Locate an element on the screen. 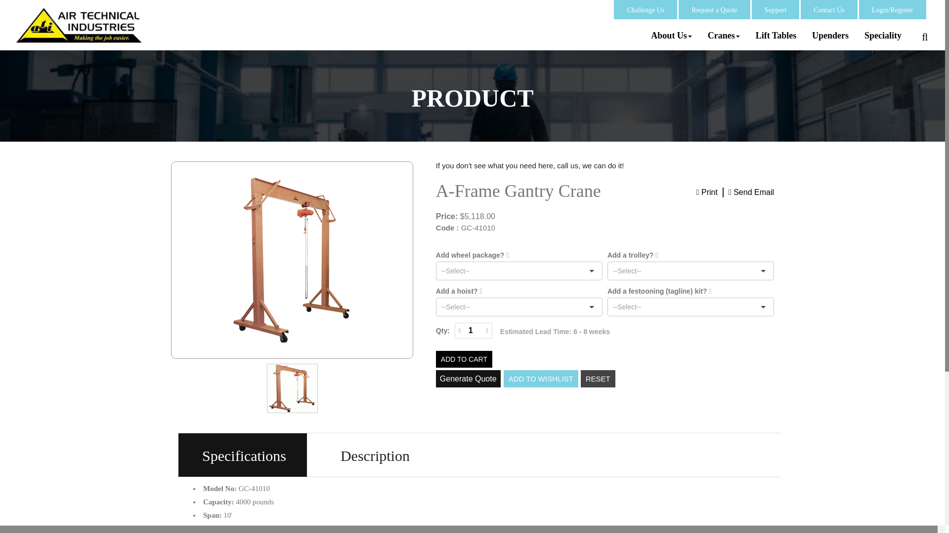  About Us is located at coordinates (671, 36).